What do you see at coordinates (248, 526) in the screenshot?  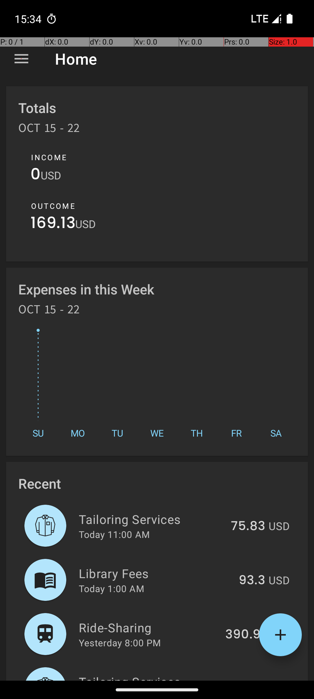 I see `75.83` at bounding box center [248, 526].